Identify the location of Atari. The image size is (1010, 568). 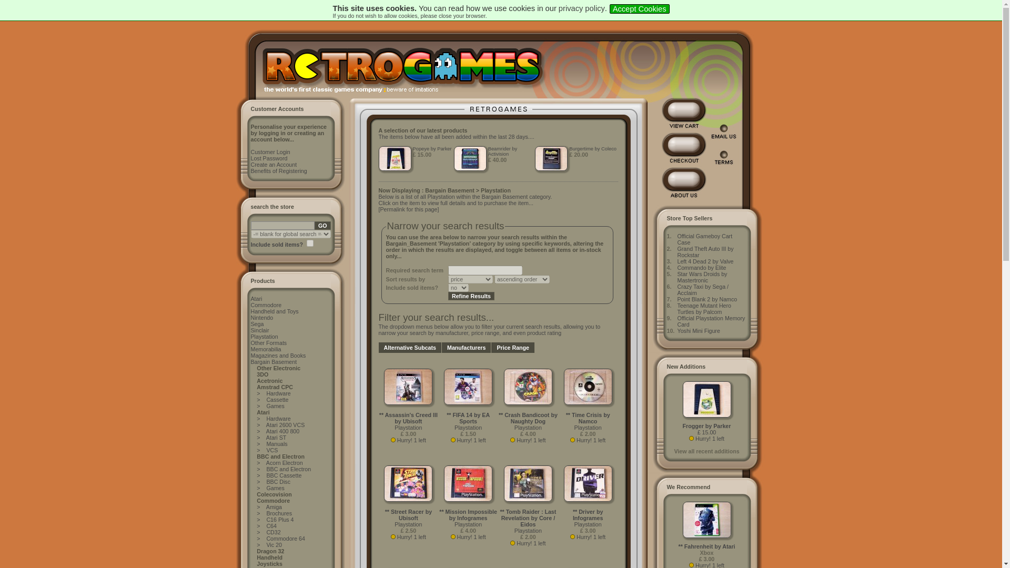
(256, 298).